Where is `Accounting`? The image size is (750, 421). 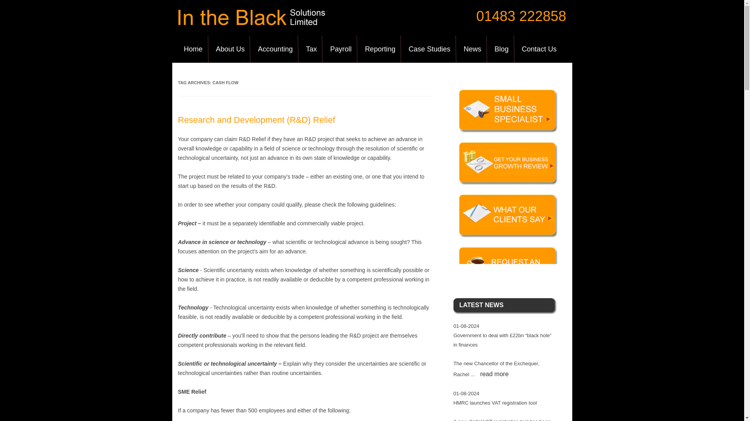 Accounting is located at coordinates (275, 49).